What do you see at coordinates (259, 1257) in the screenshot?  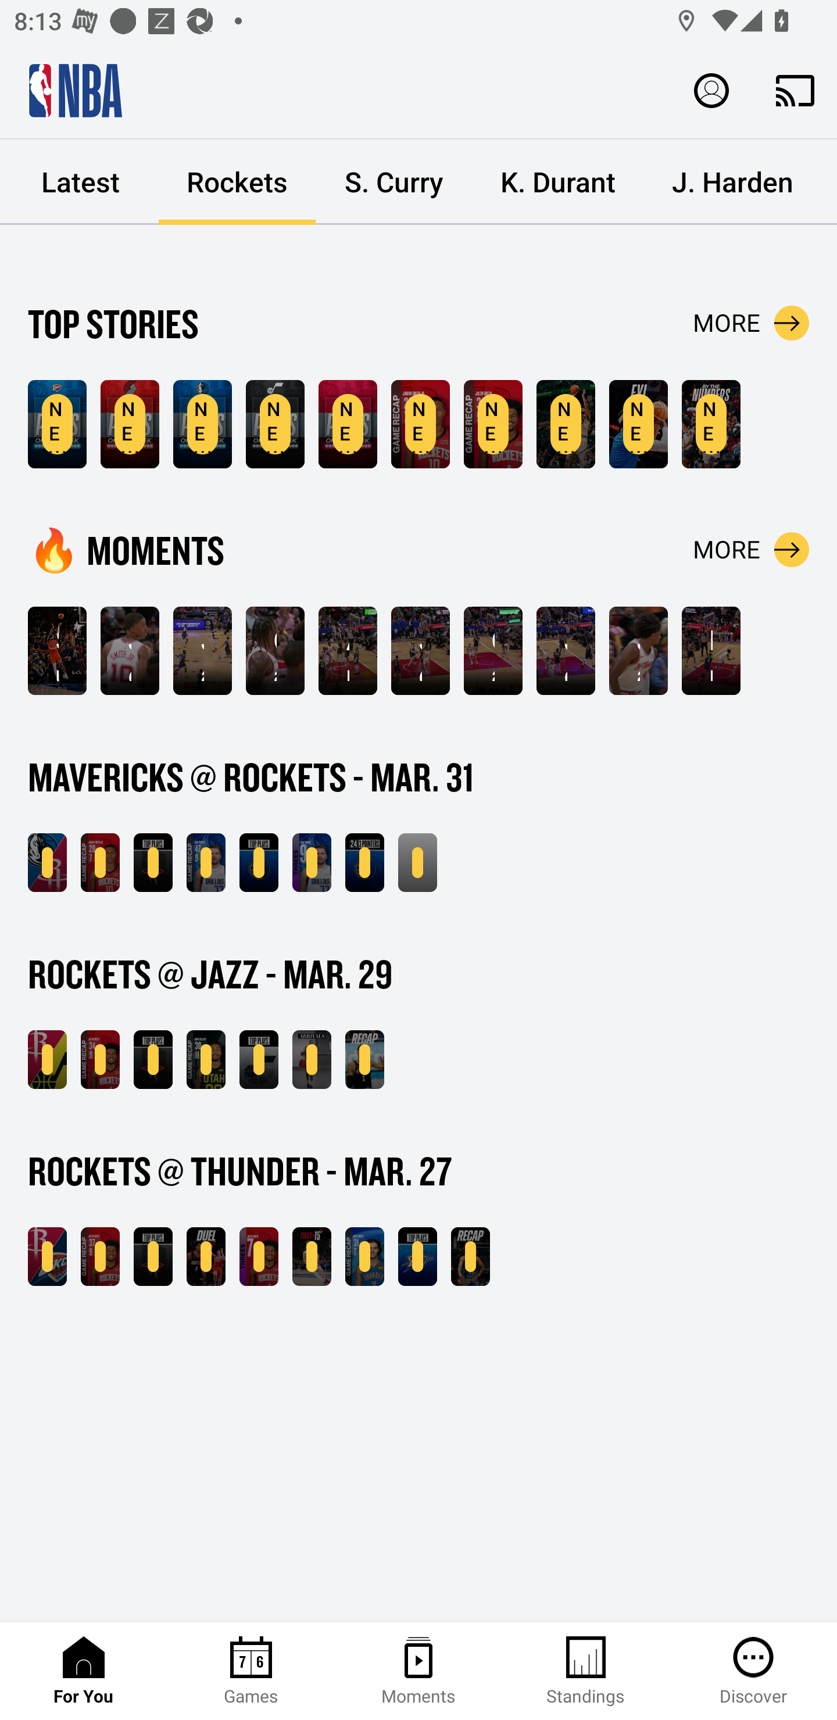 I see `NEW Highlights From Jalen Green's 7 3-Pointer Game` at bounding box center [259, 1257].